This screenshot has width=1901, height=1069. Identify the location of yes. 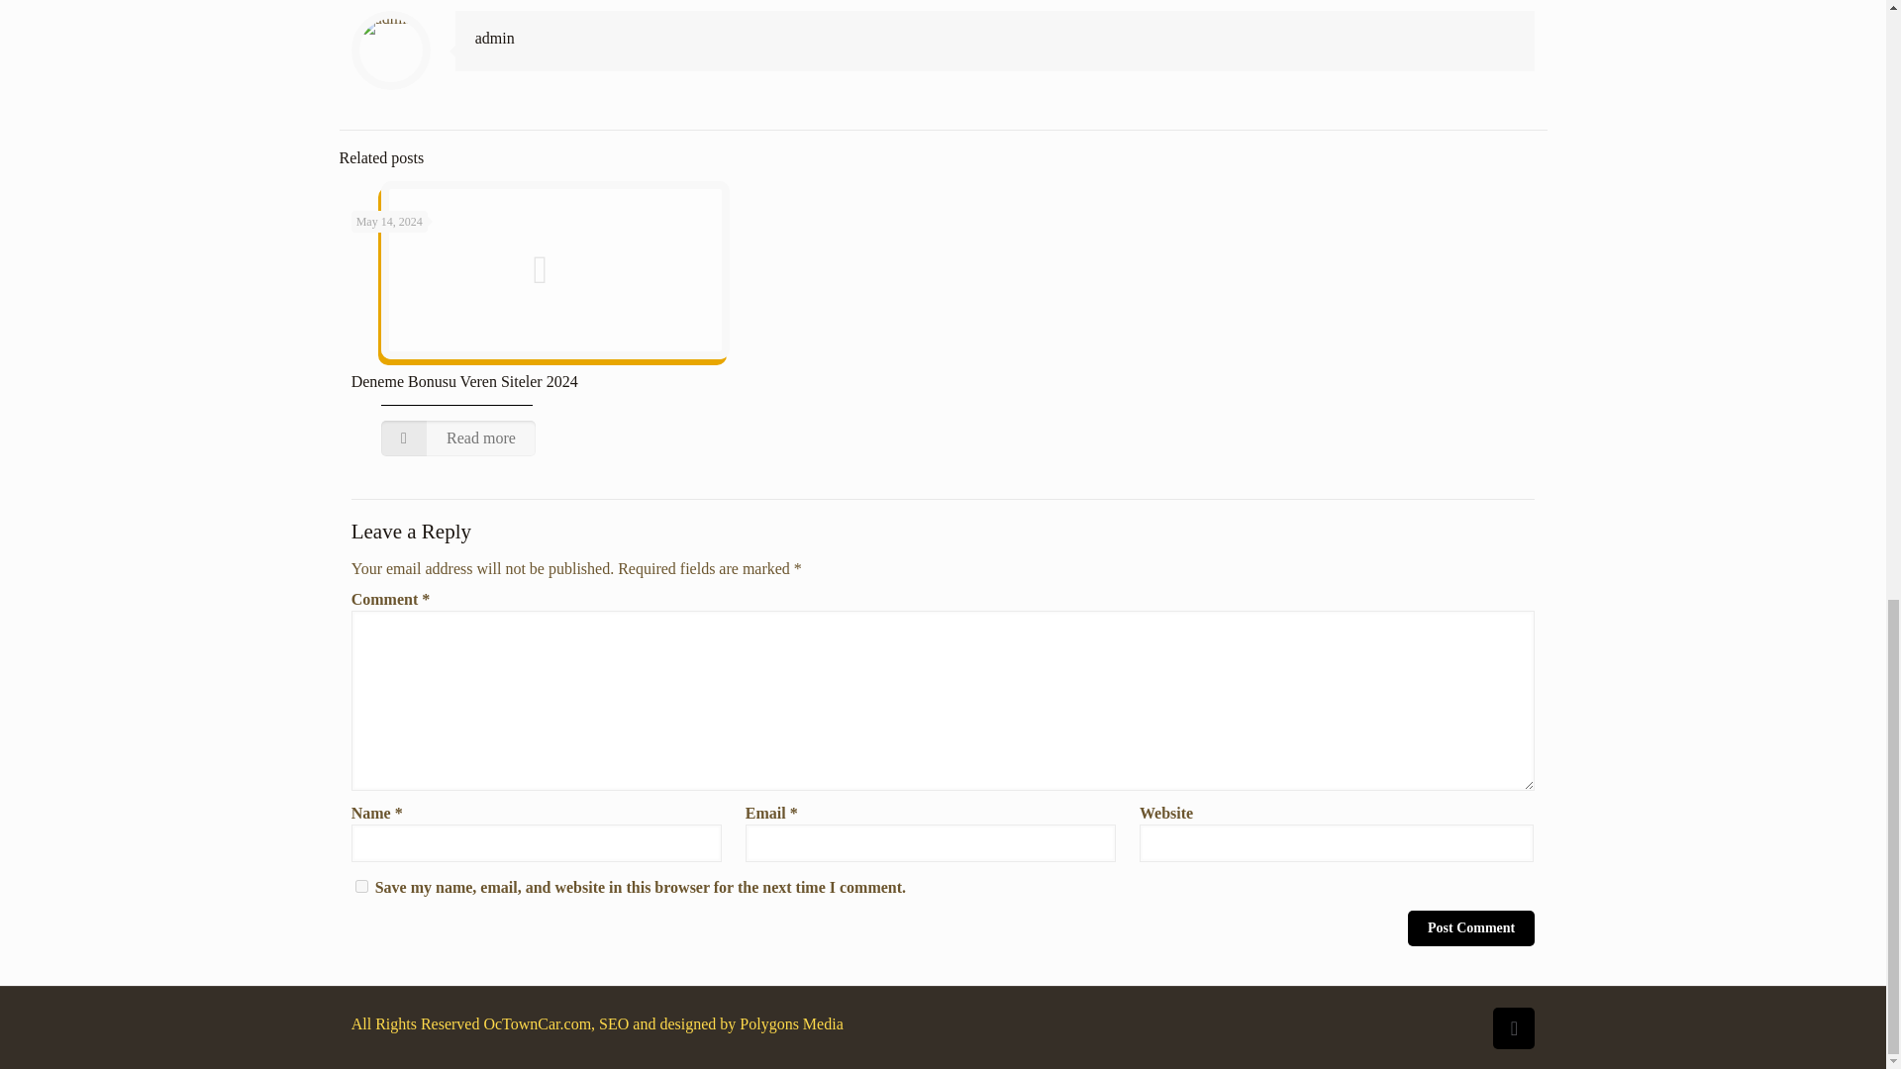
(362, 885).